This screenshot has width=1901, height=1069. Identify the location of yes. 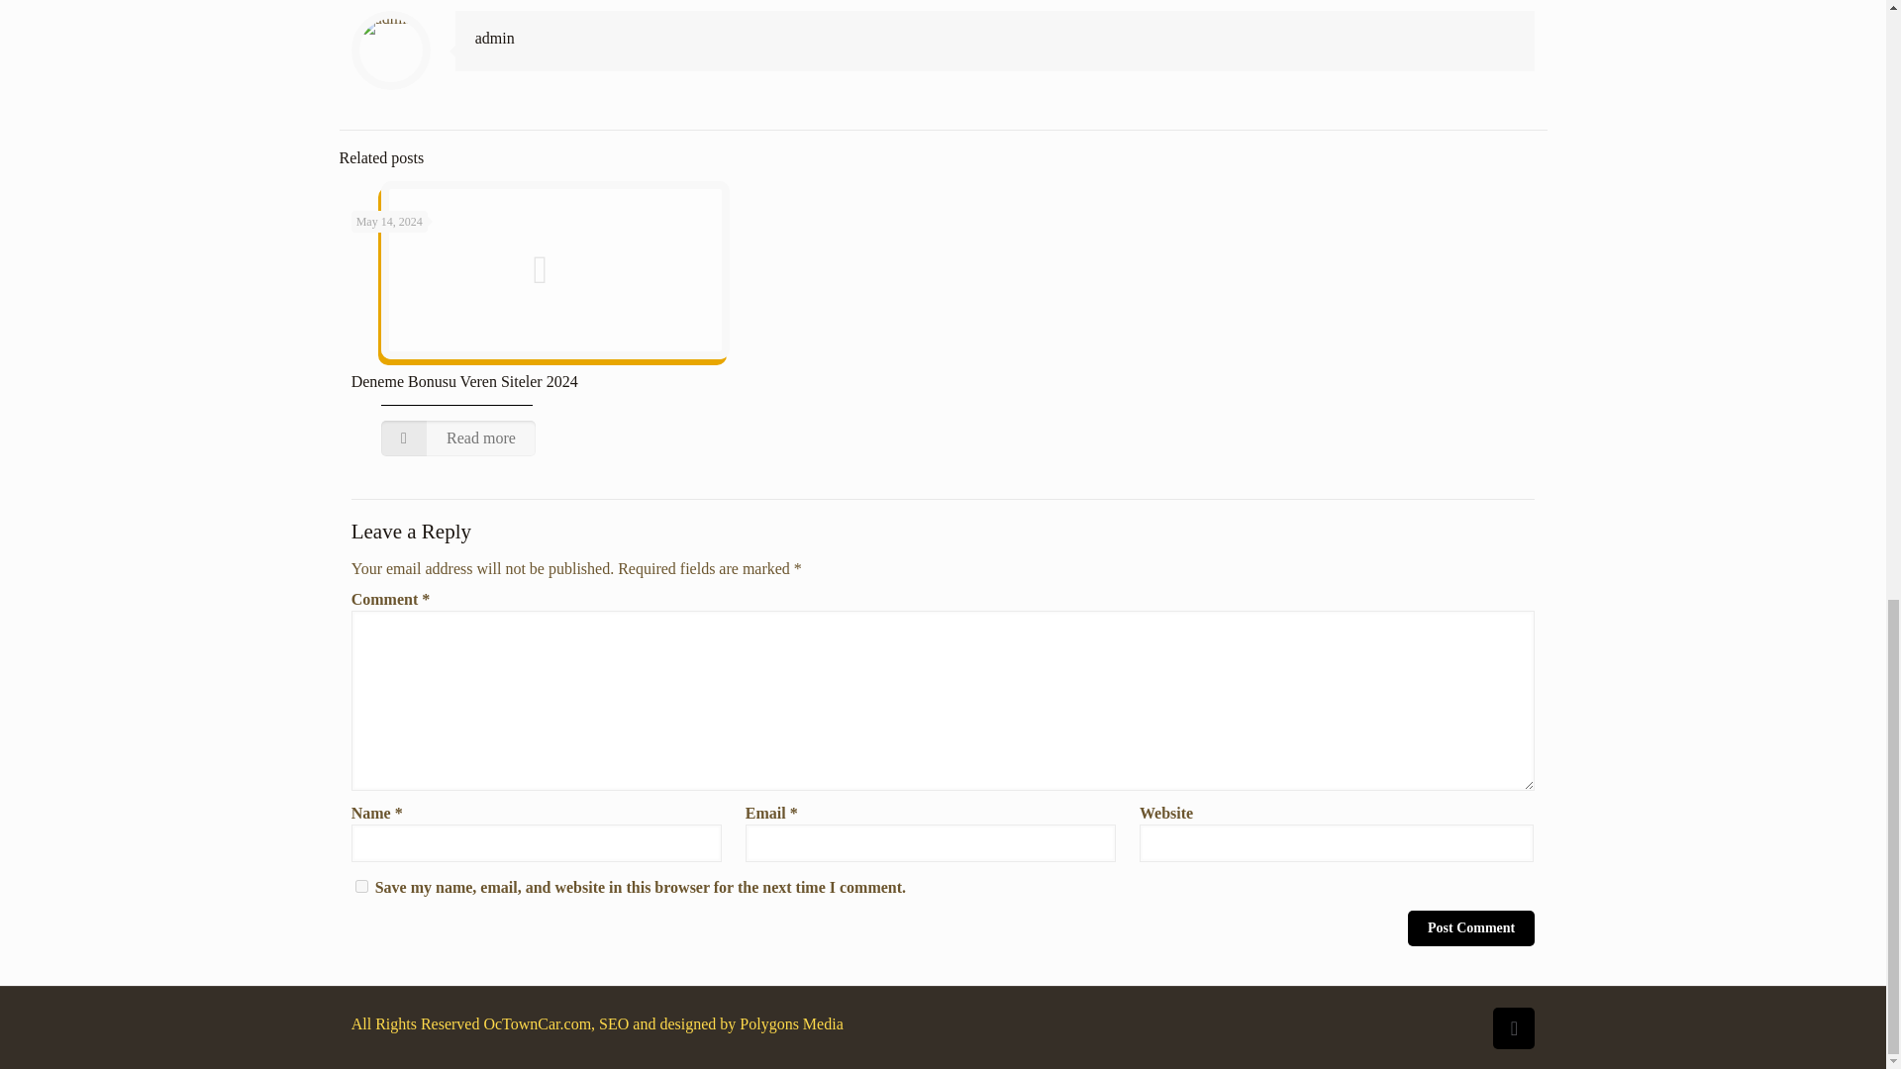
(362, 885).